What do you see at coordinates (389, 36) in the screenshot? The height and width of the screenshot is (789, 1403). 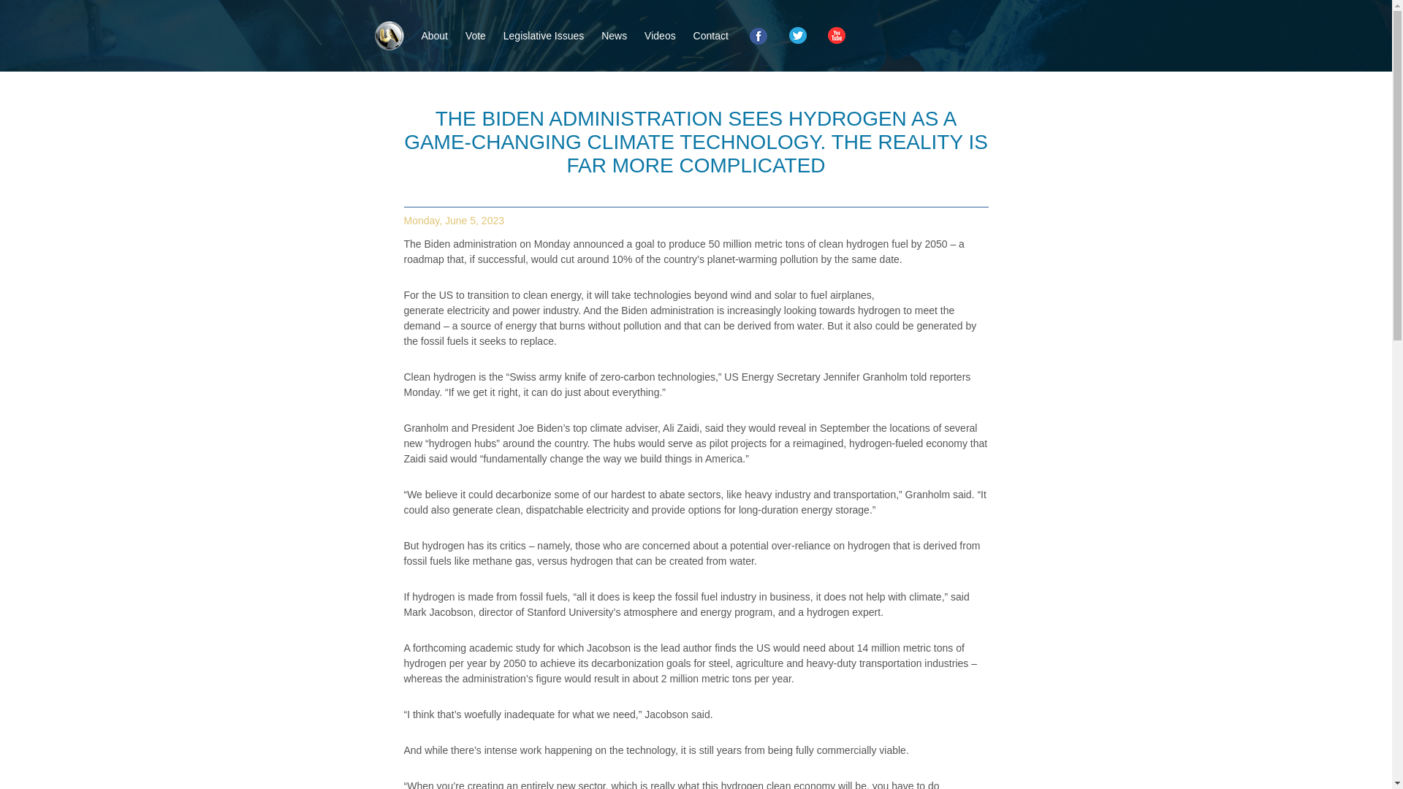 I see `Home` at bounding box center [389, 36].